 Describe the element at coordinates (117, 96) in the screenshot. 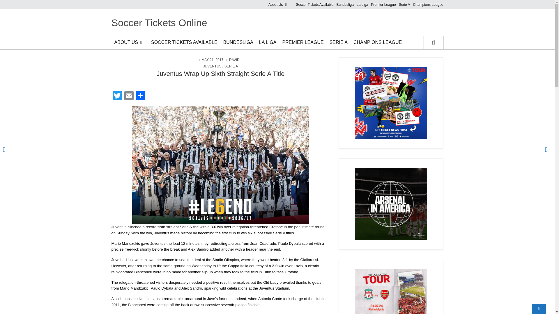

I see `Twitter` at that location.